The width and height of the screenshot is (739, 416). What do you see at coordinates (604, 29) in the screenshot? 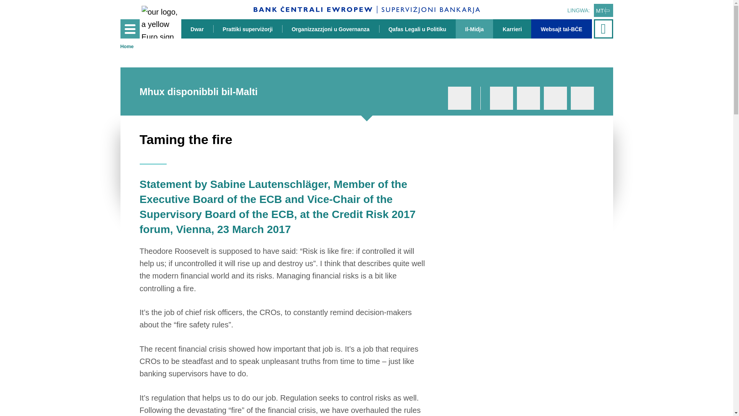
I see `Search` at bounding box center [604, 29].